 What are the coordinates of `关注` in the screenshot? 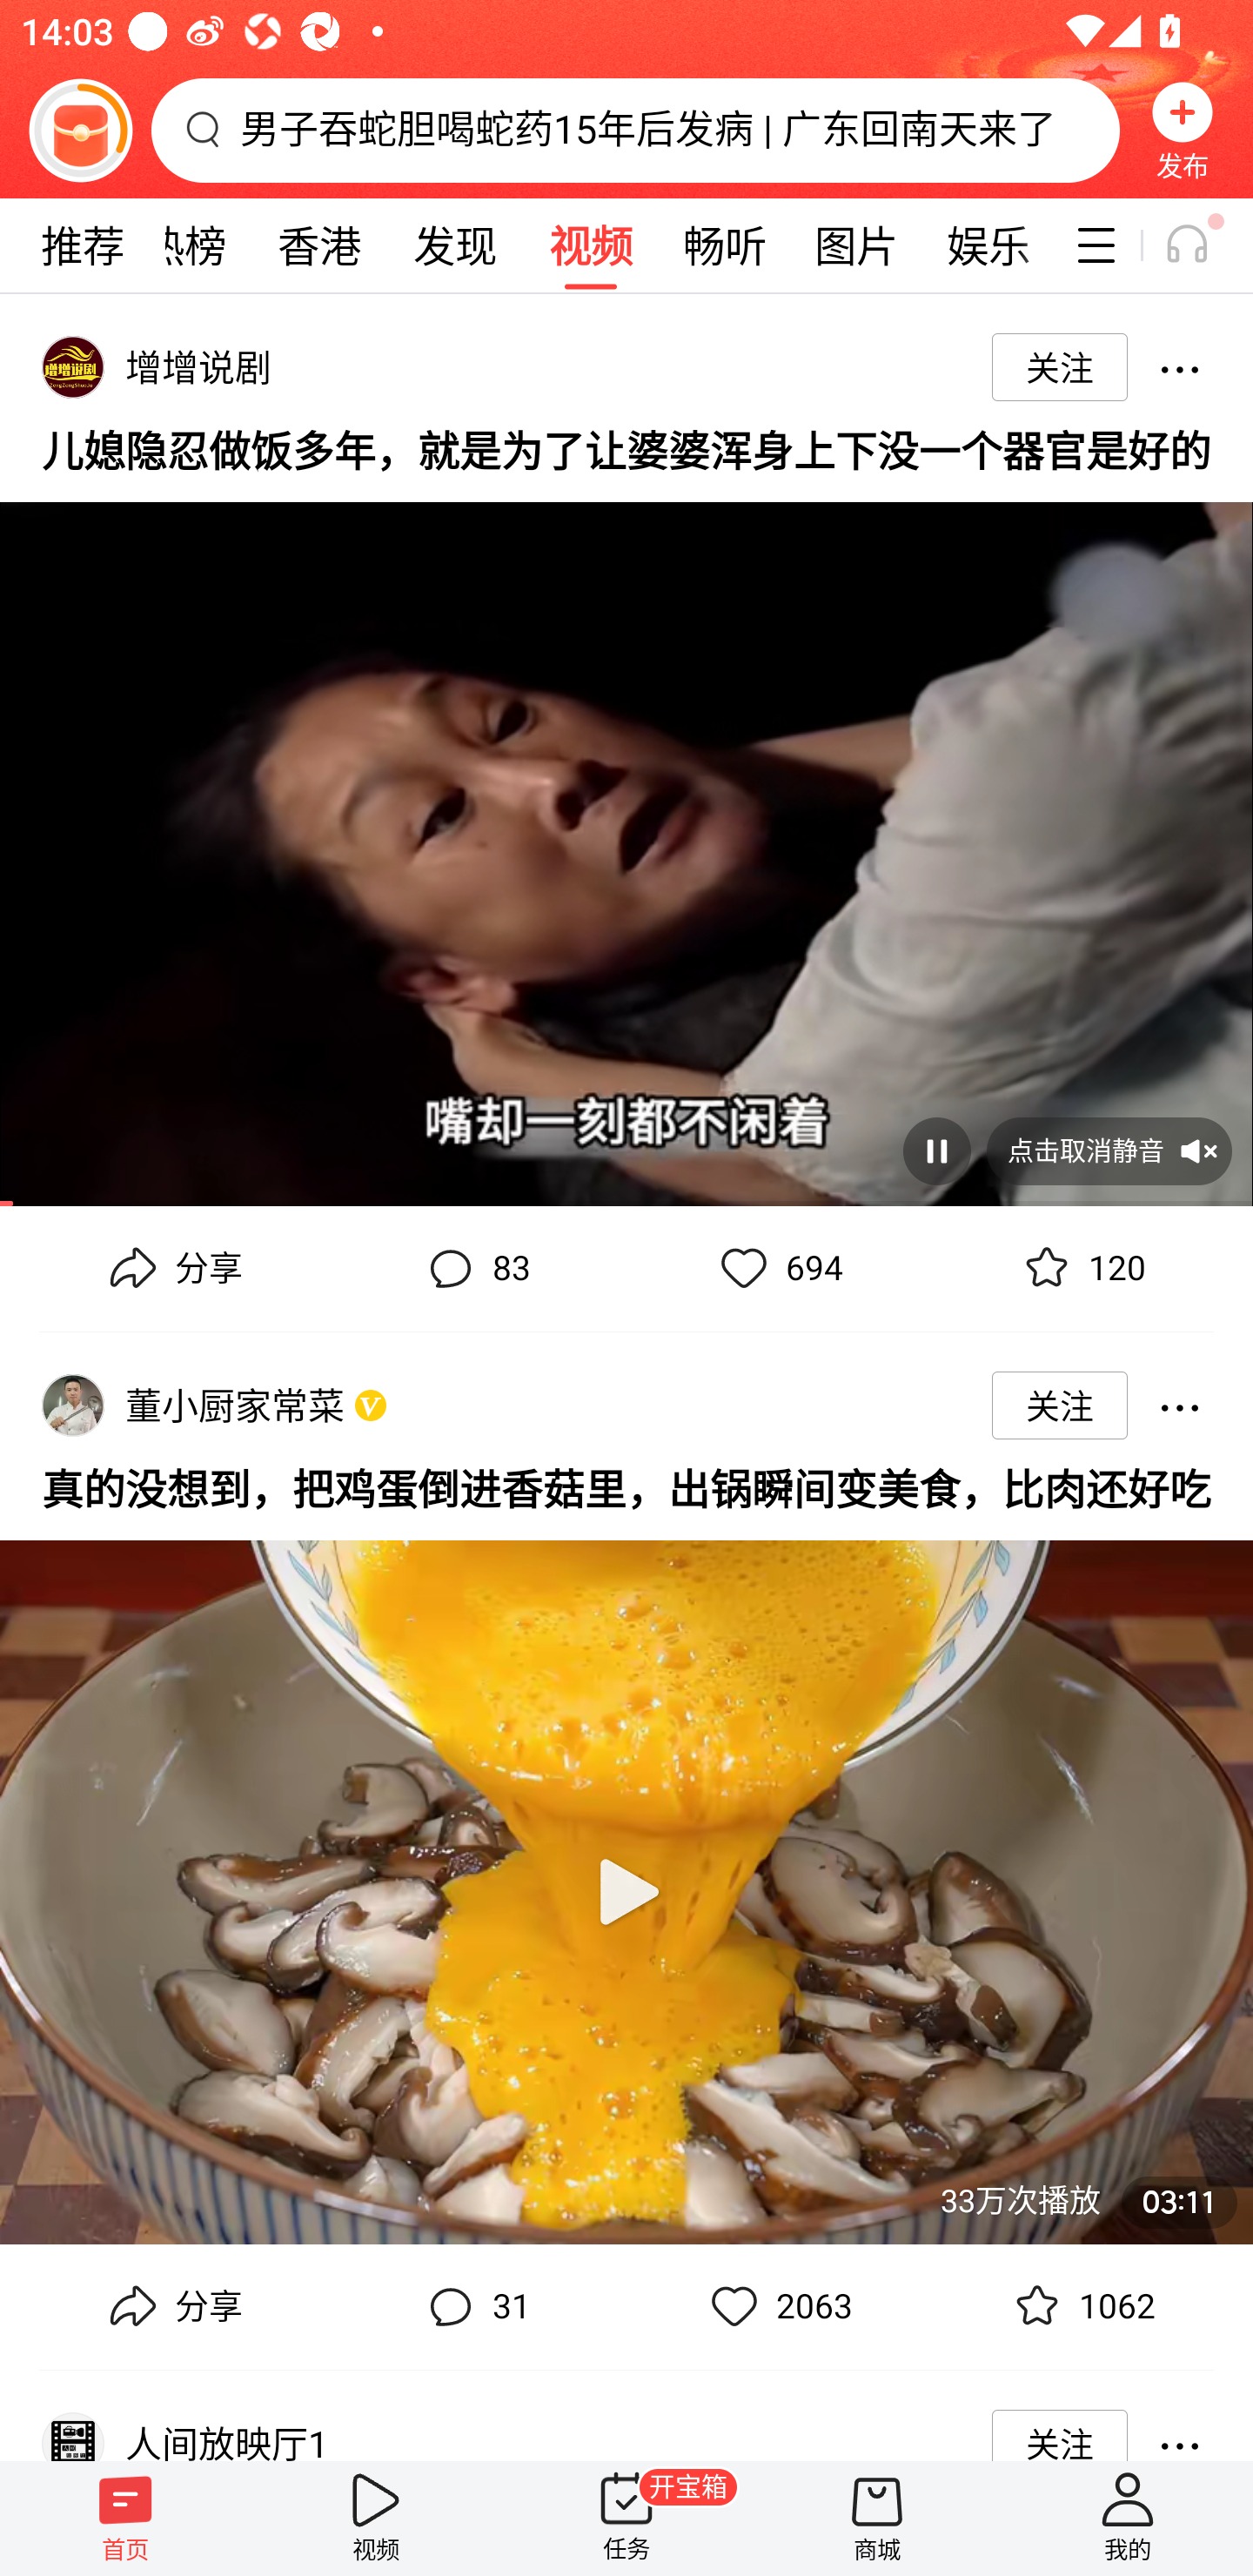 It's located at (1060, 2433).